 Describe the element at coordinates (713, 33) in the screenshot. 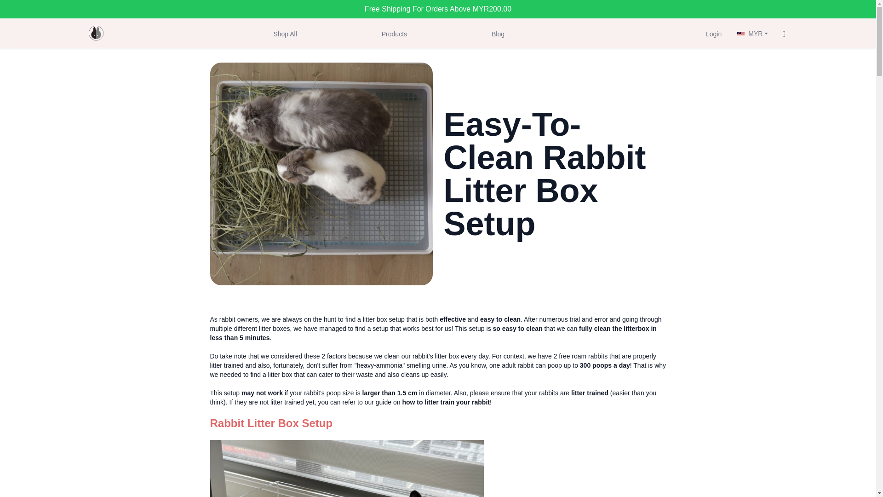

I see `Login` at that location.